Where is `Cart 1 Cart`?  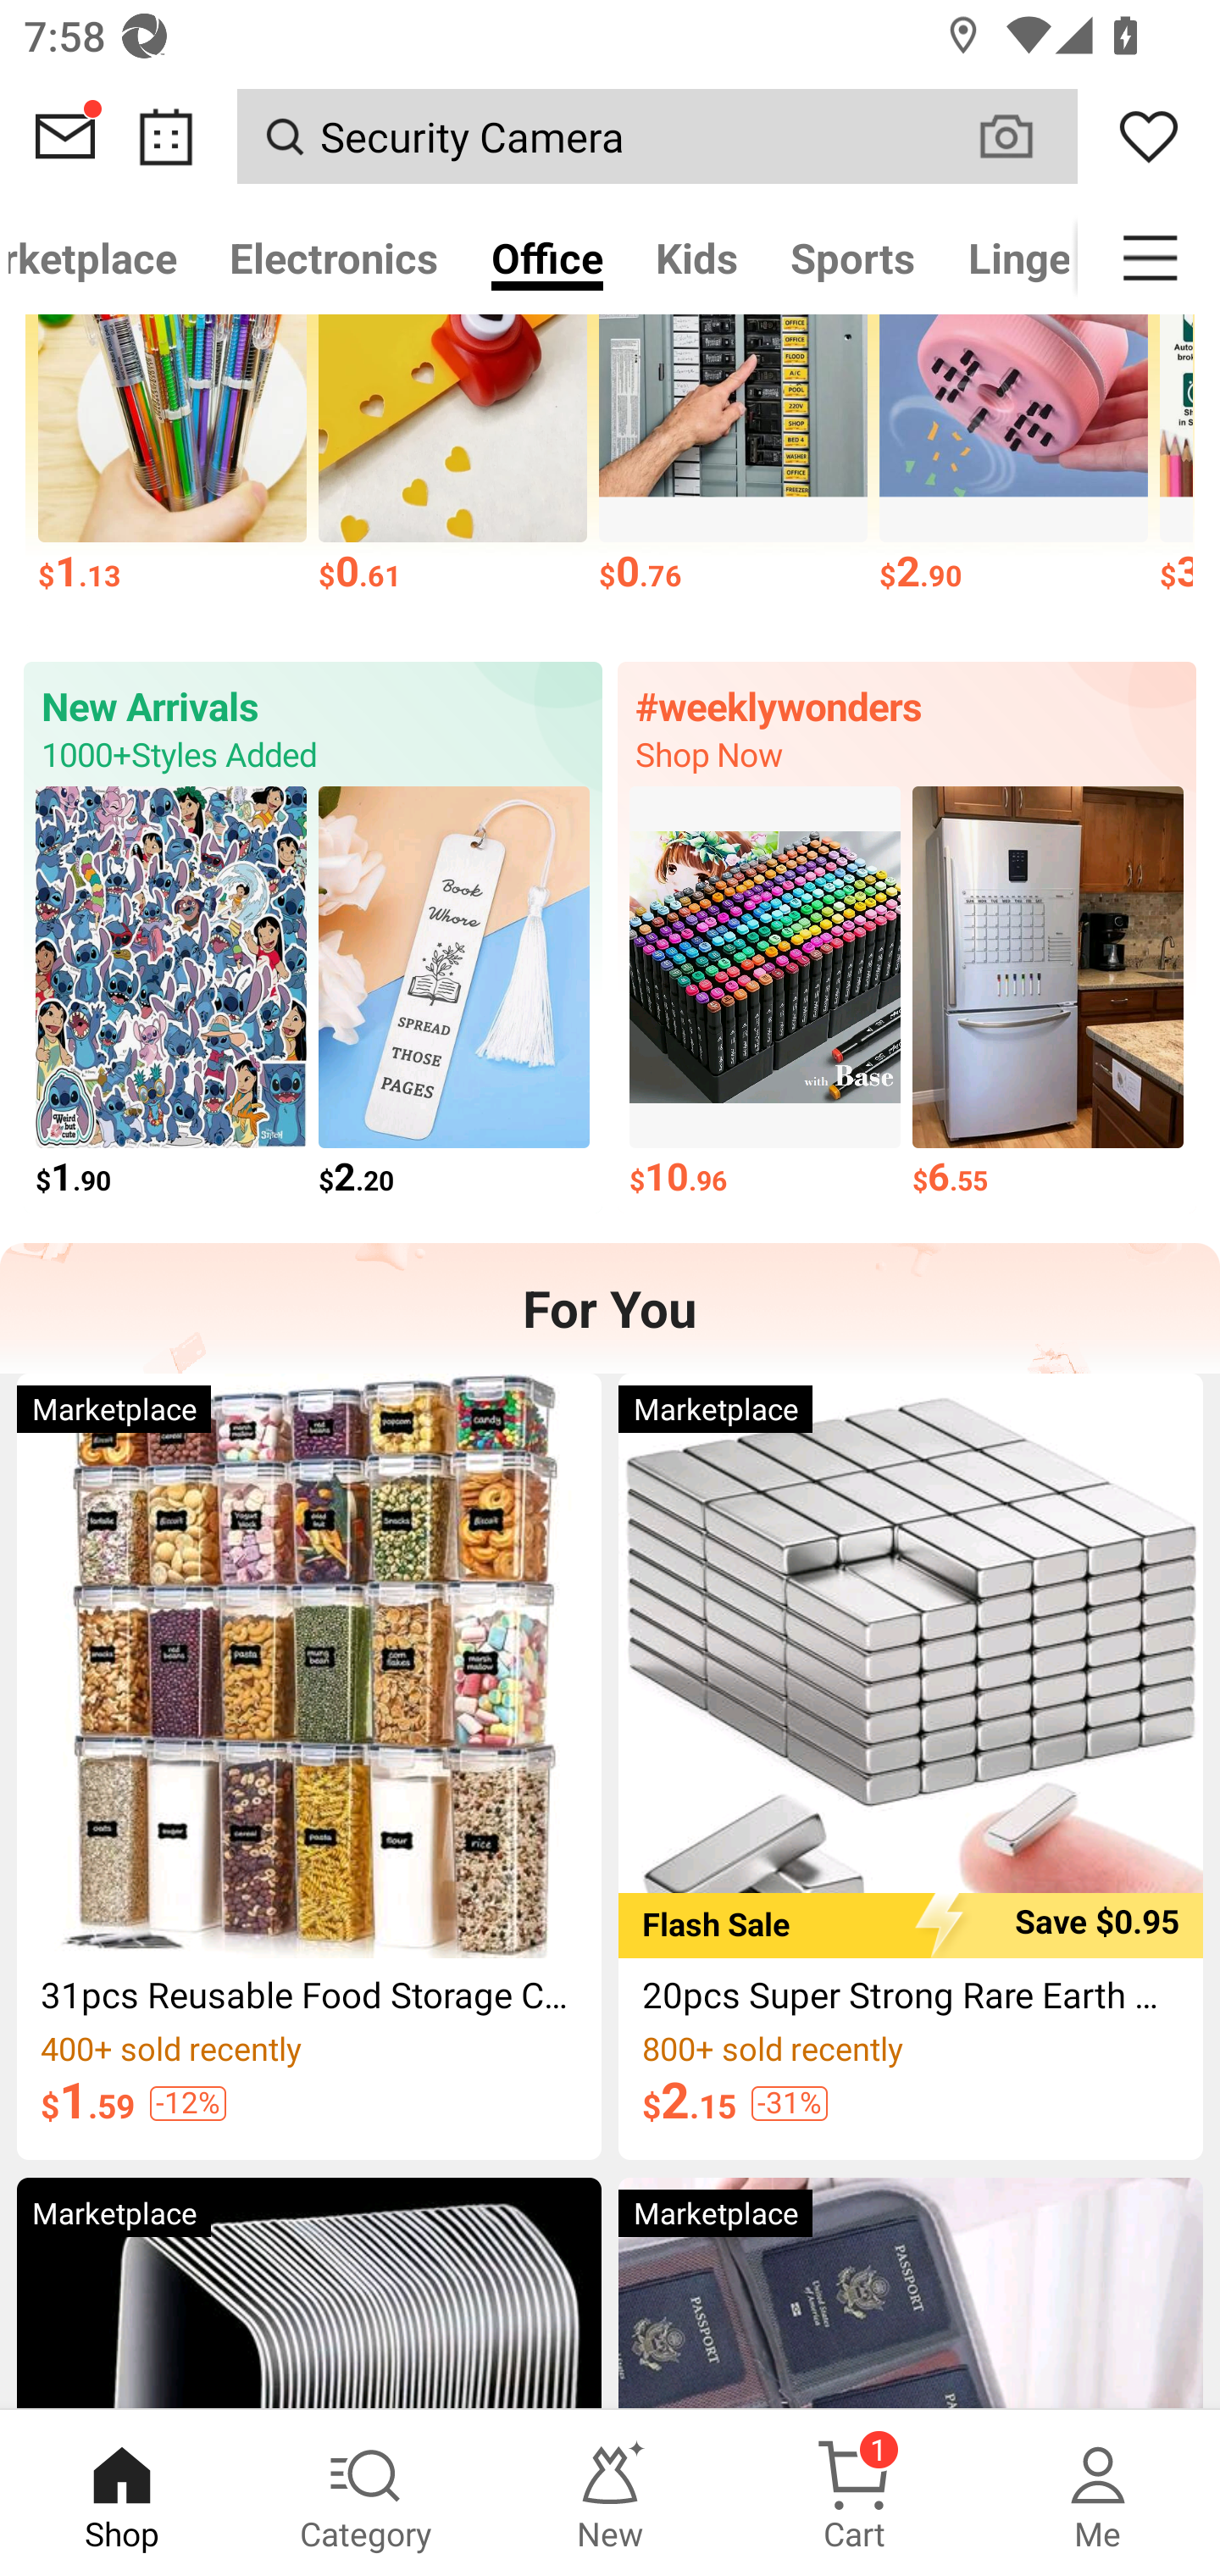 Cart 1 Cart is located at coordinates (854, 2493).